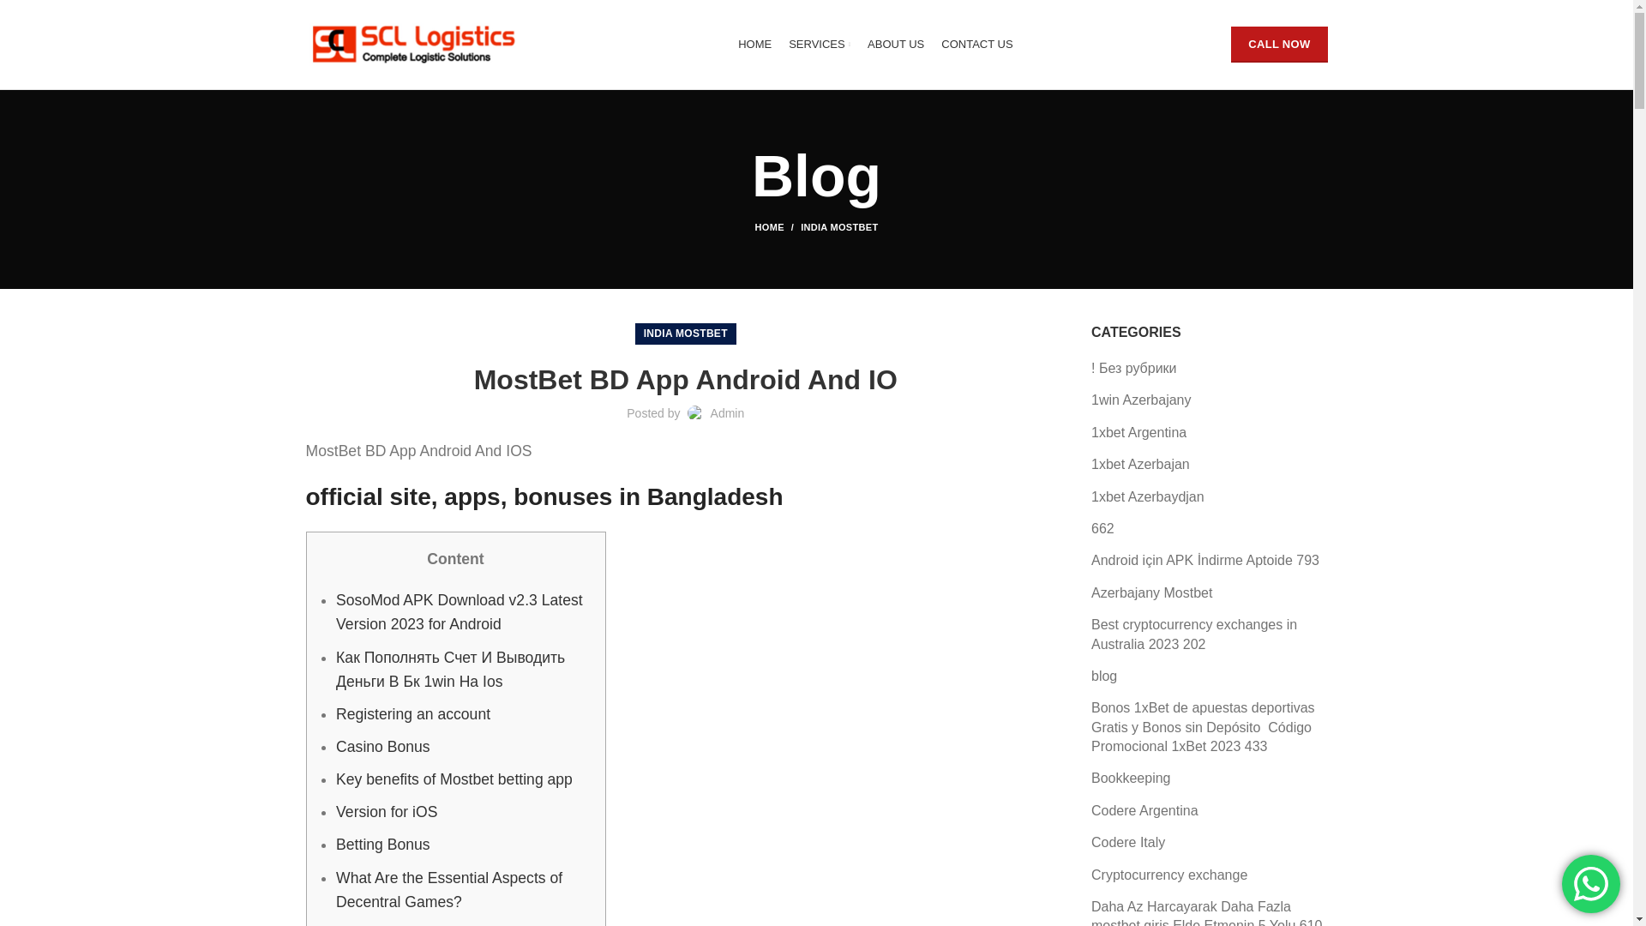 This screenshot has width=1646, height=926. I want to click on Casino Bonus, so click(382, 746).